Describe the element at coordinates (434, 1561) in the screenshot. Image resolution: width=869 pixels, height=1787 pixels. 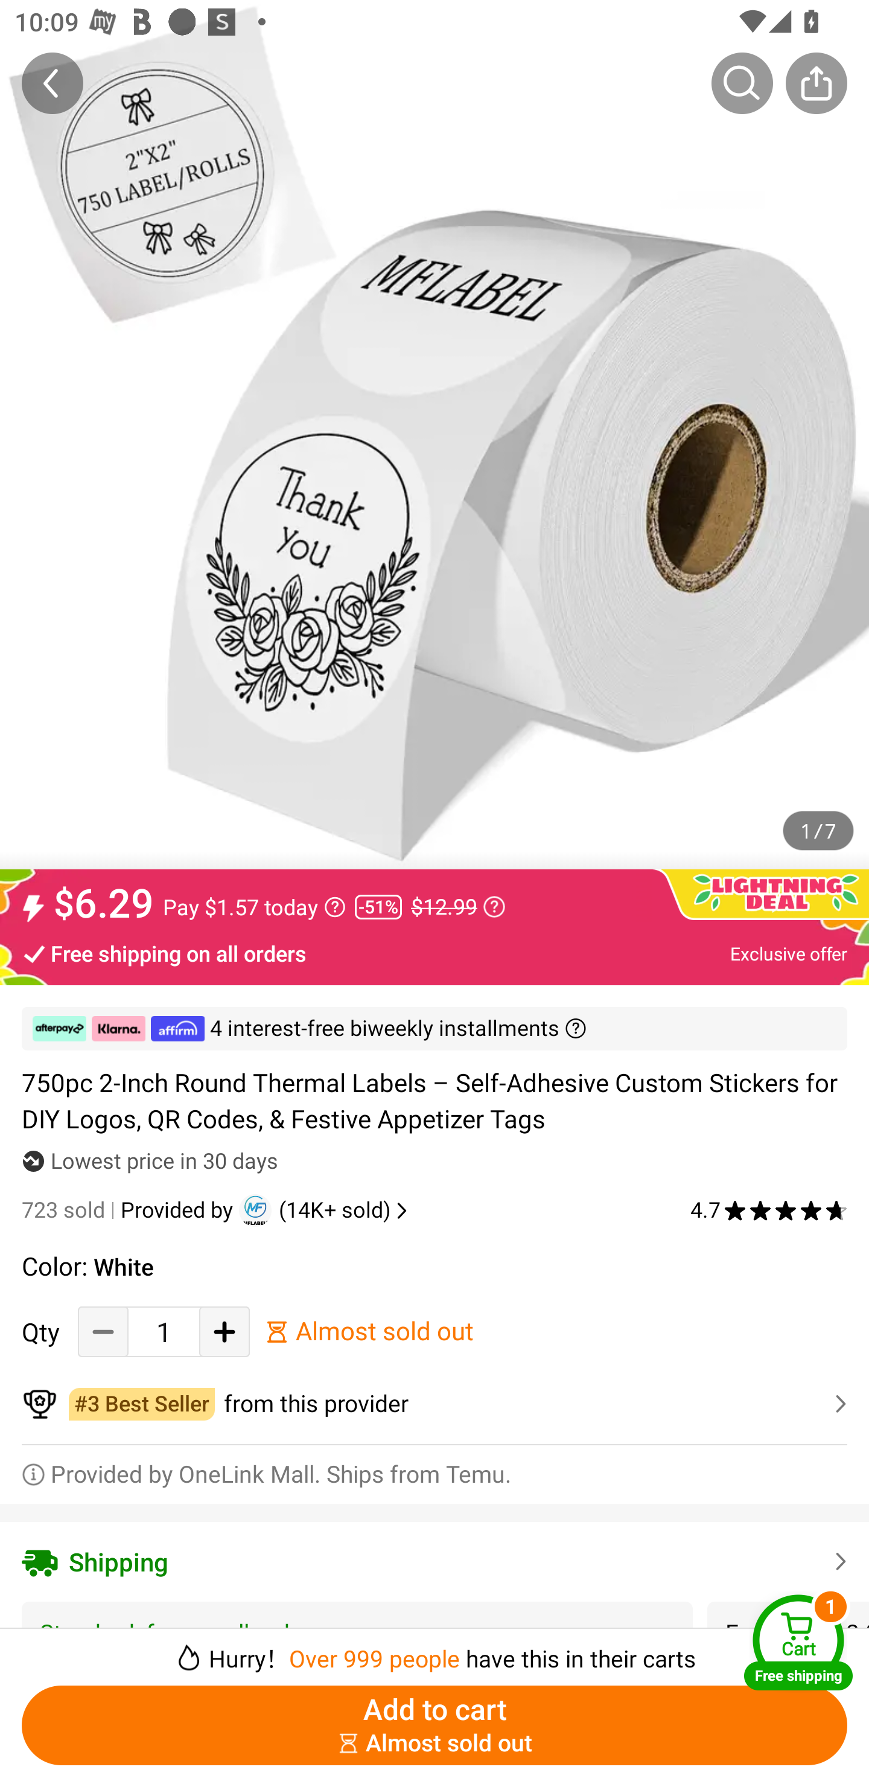
I see `Shipping` at that location.